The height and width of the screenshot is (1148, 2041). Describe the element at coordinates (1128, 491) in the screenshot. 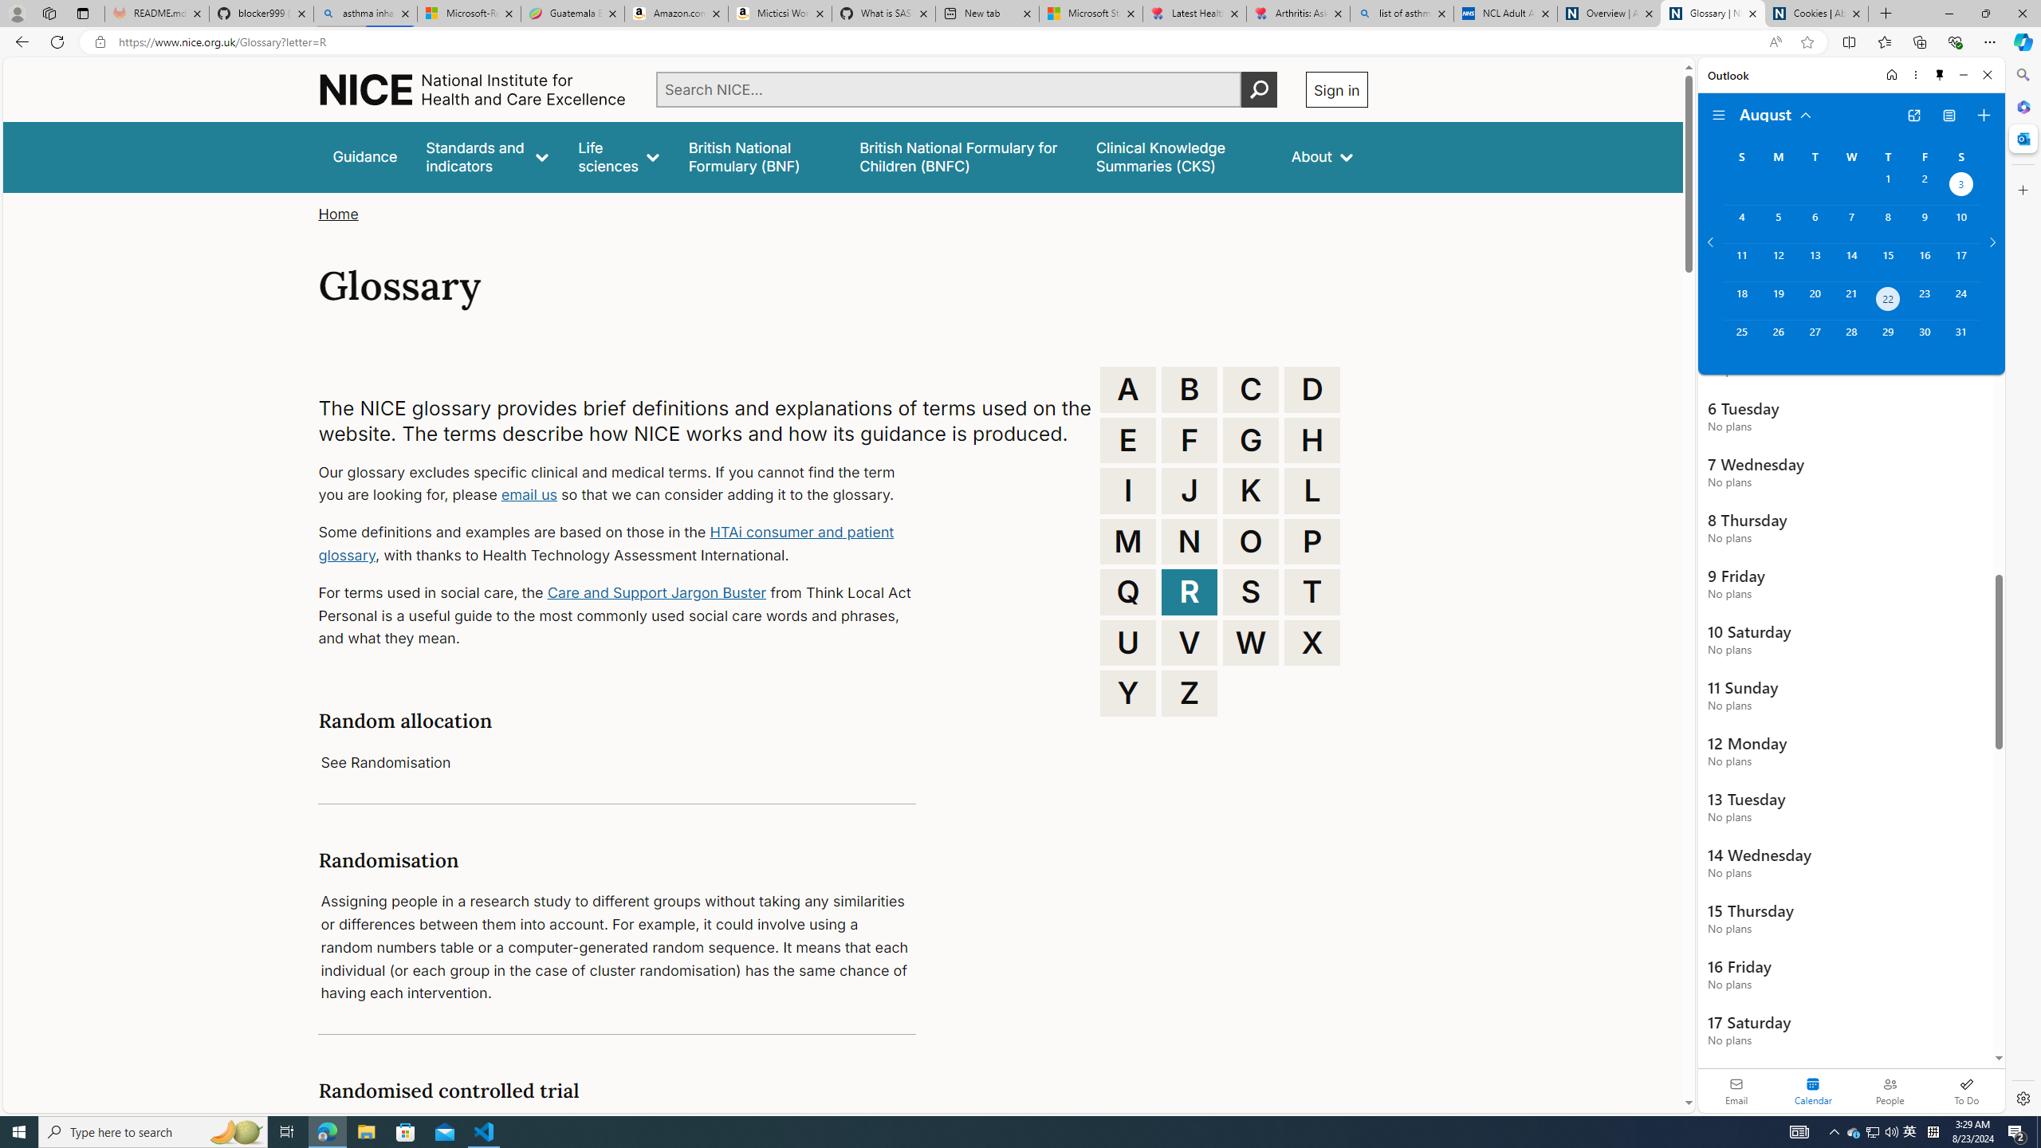

I see `I` at that location.